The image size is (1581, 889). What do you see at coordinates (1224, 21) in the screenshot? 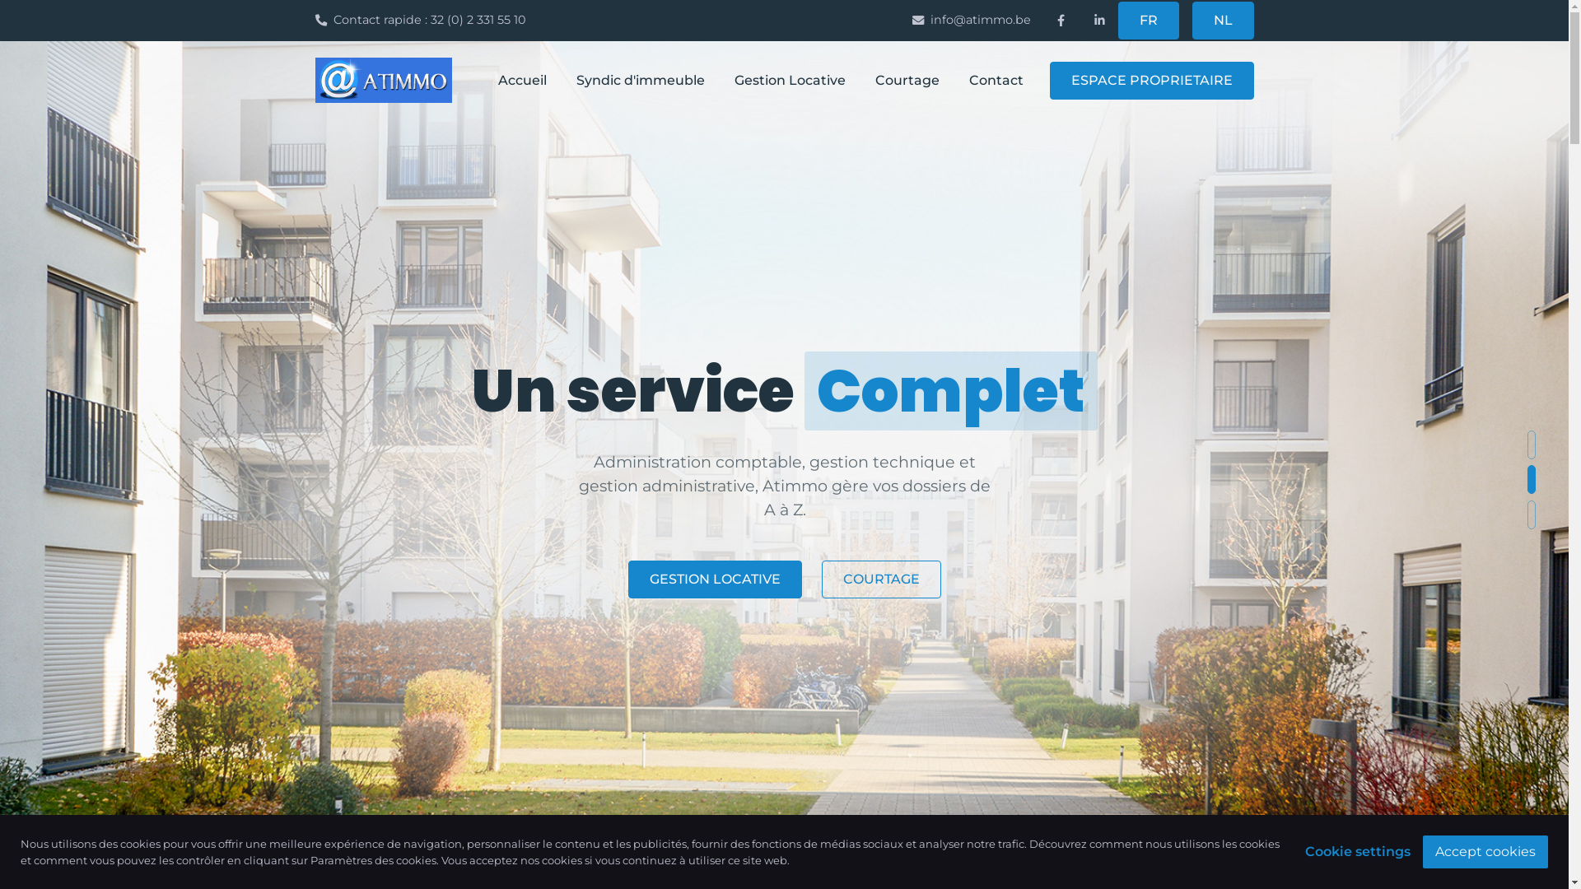
I see `NL` at bounding box center [1224, 21].